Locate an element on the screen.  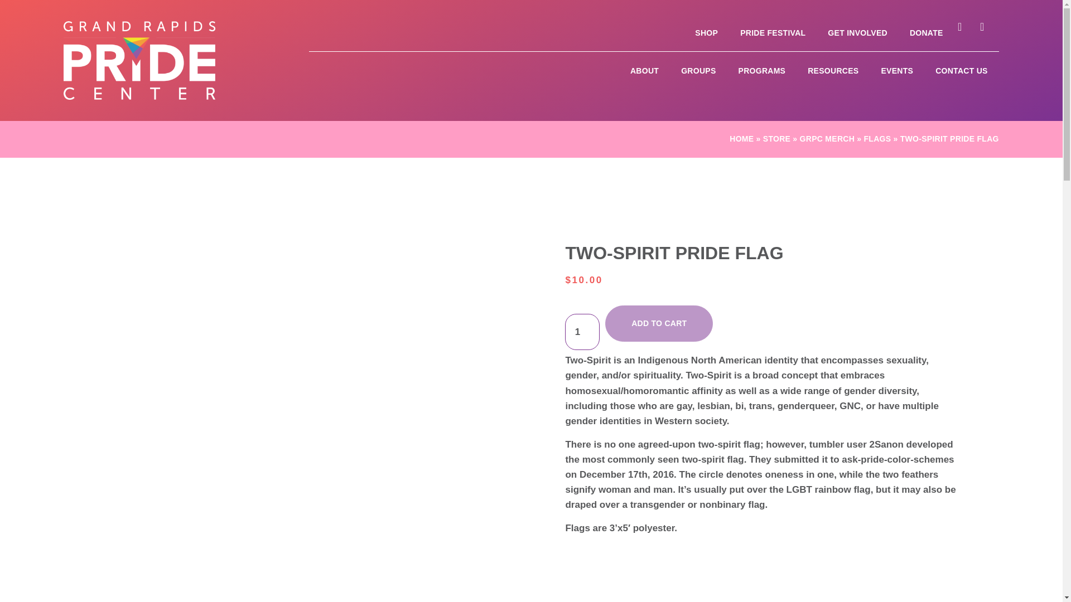
1 is located at coordinates (582, 331).